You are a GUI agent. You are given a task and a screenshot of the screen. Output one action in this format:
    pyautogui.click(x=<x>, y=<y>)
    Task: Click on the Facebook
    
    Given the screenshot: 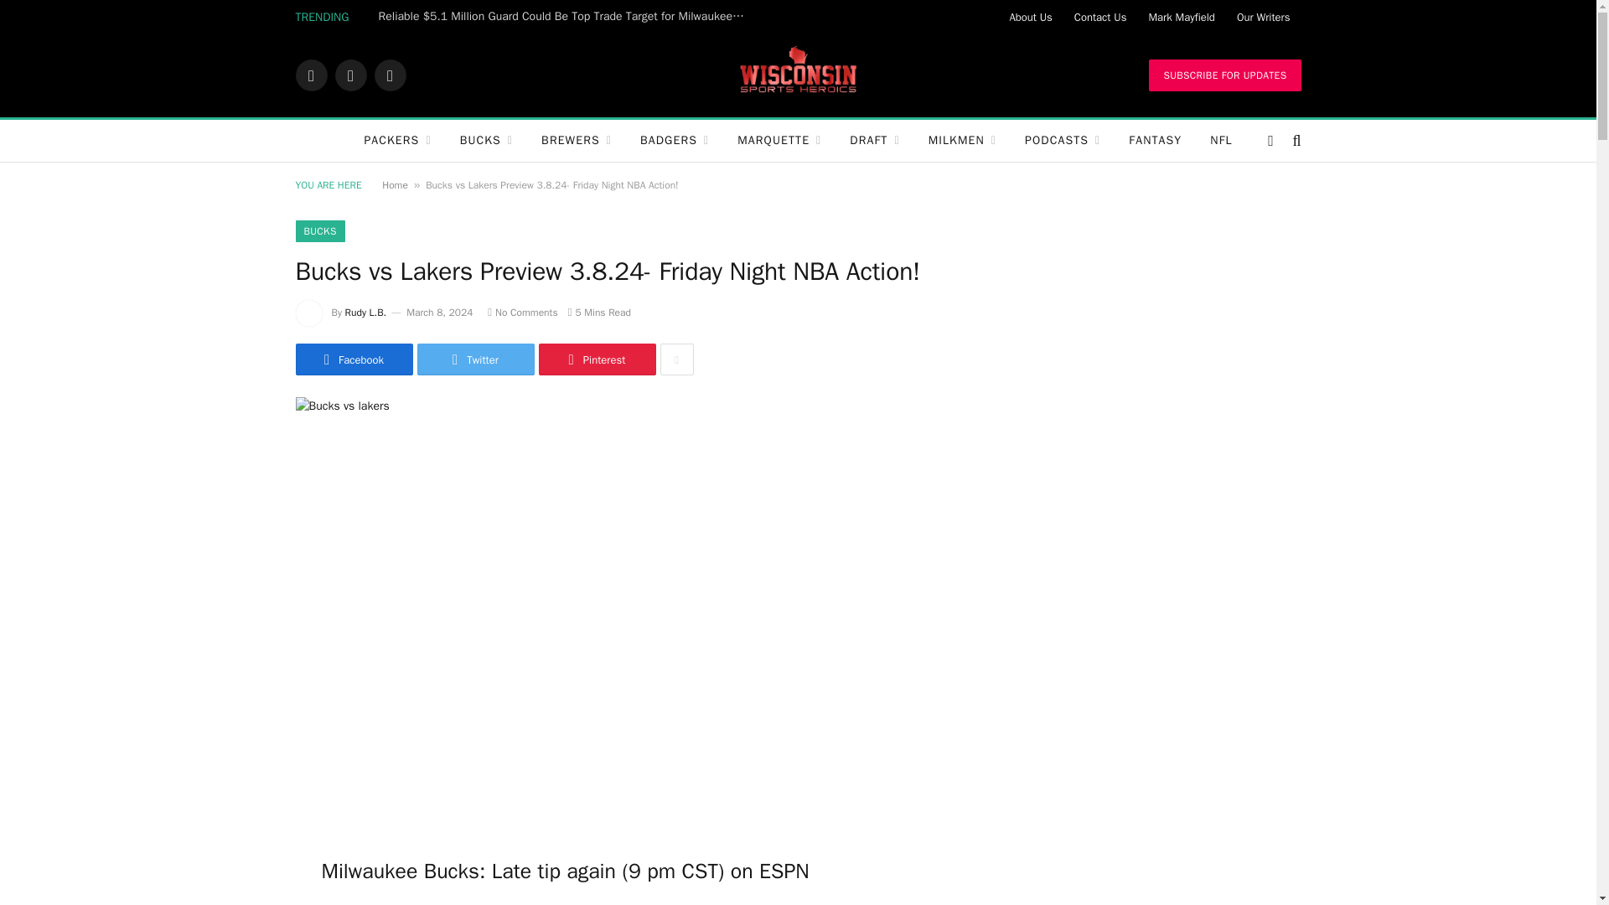 What is the action you would take?
    pyautogui.click(x=310, y=75)
    